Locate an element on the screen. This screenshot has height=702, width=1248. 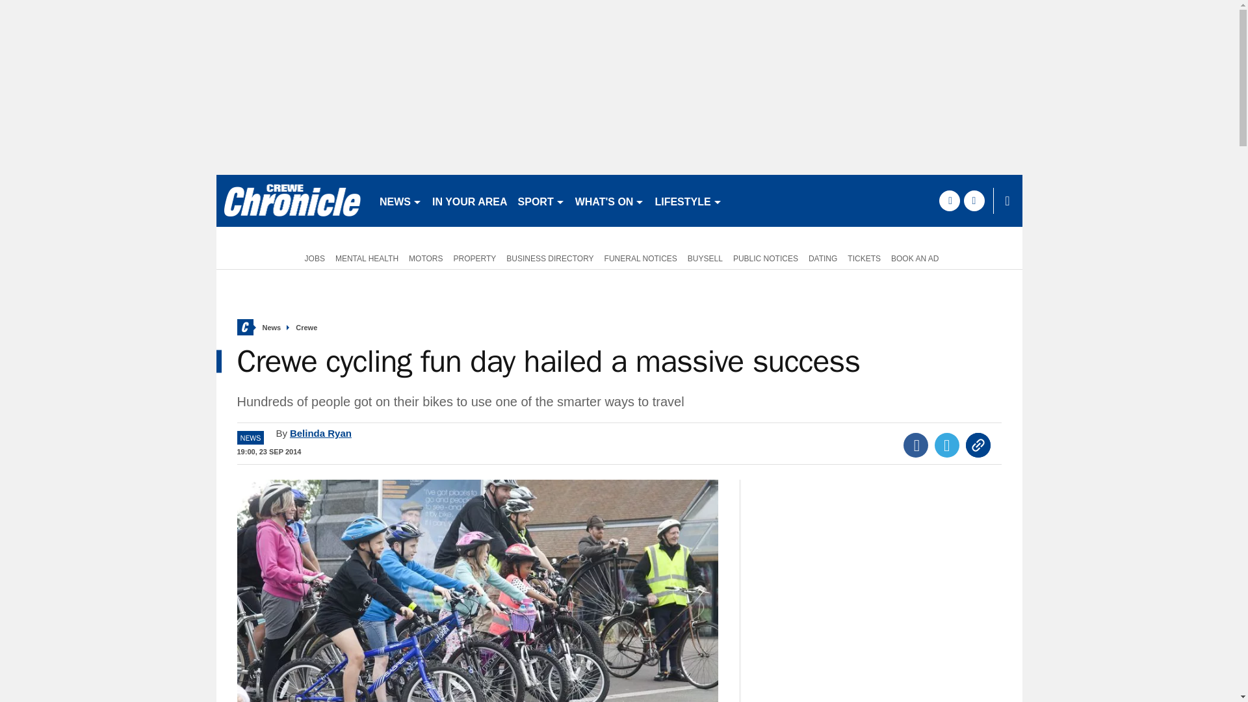
WHAT'S ON is located at coordinates (610, 200).